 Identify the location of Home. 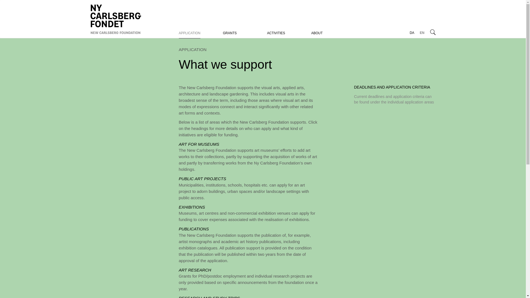
(131, 18).